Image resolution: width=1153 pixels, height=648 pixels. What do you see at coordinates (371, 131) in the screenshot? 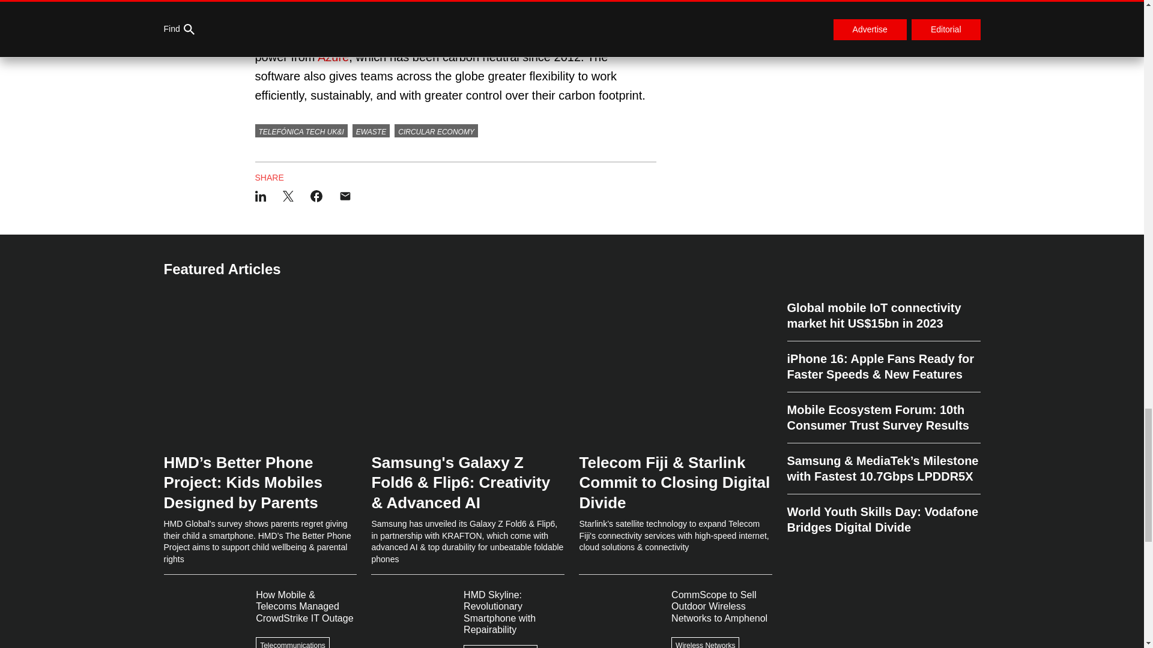
I see `EWASTE` at bounding box center [371, 131].